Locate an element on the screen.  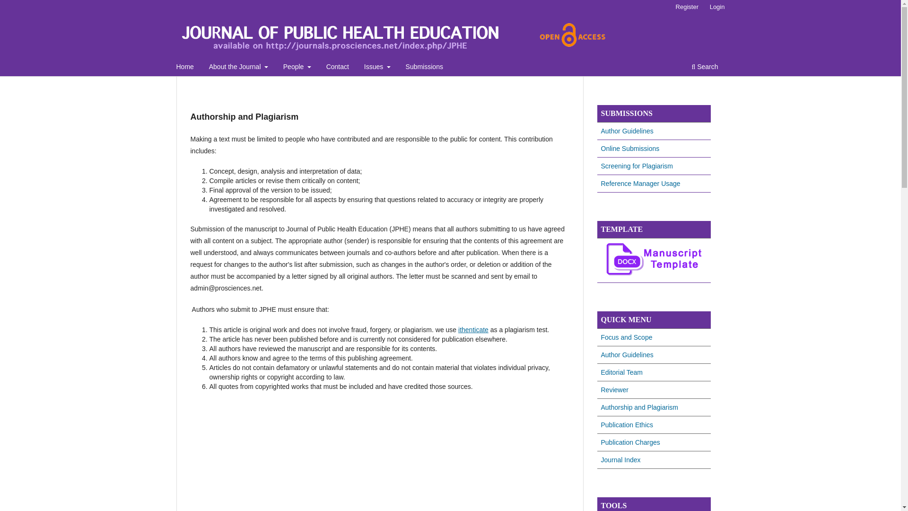
Editorial Team is located at coordinates (621, 372).